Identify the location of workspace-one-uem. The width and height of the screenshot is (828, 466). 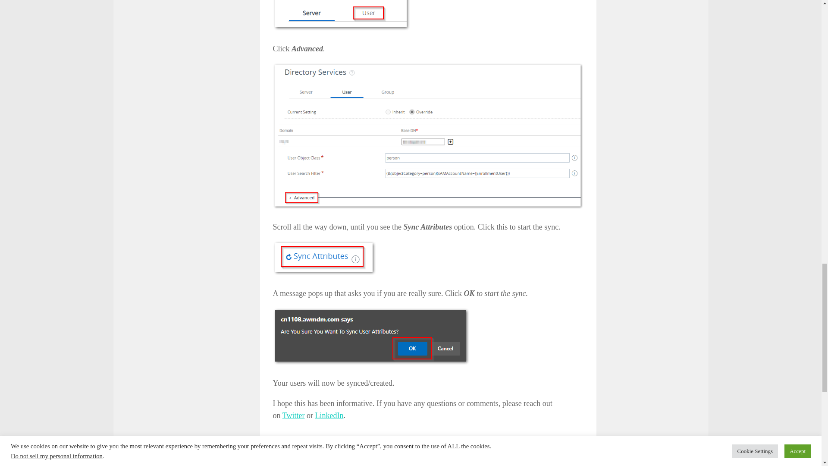
(438, 459).